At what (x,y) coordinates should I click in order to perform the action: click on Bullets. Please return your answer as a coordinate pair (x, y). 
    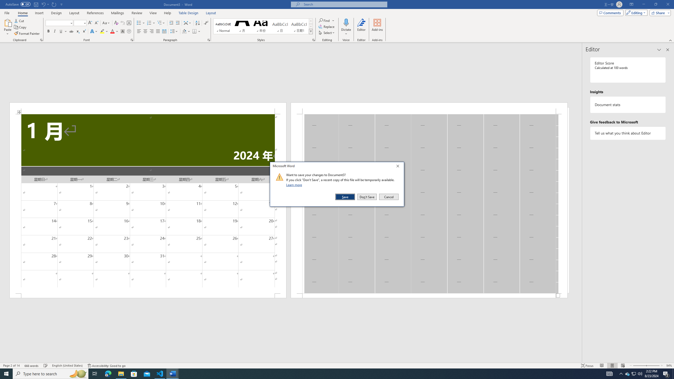
    Looking at the image, I should click on (139, 23).